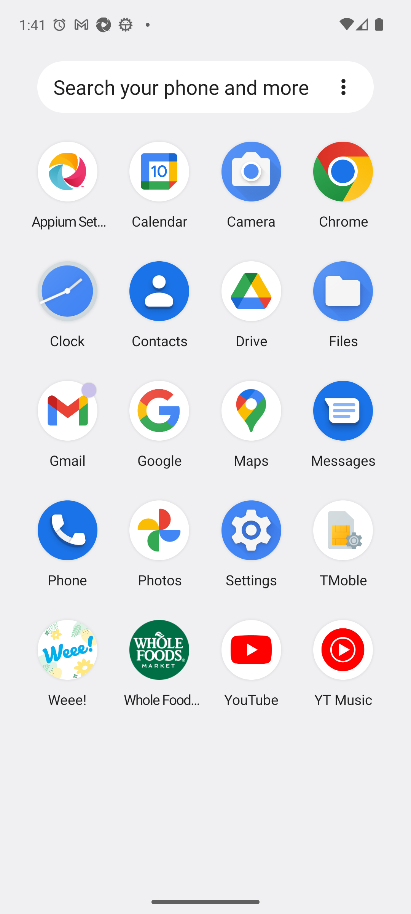  What do you see at coordinates (159, 663) in the screenshot?
I see `Whole Foods Market` at bounding box center [159, 663].